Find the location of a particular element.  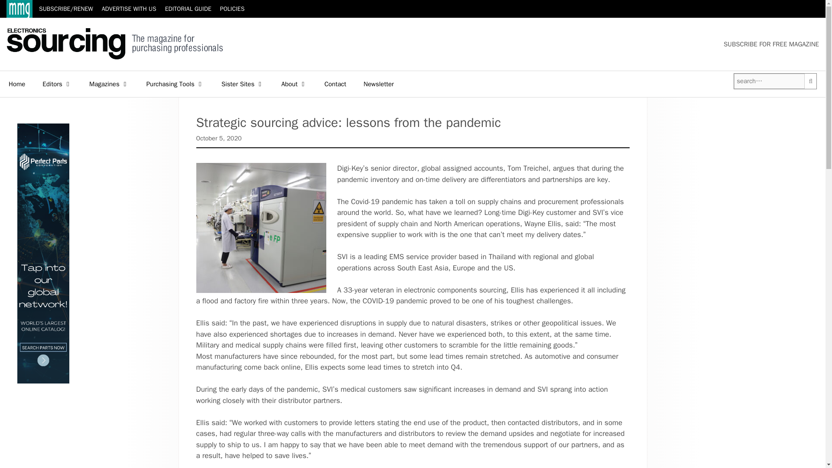

SUBSCRIBE FOR FREE MAGAZINE is located at coordinates (771, 44).